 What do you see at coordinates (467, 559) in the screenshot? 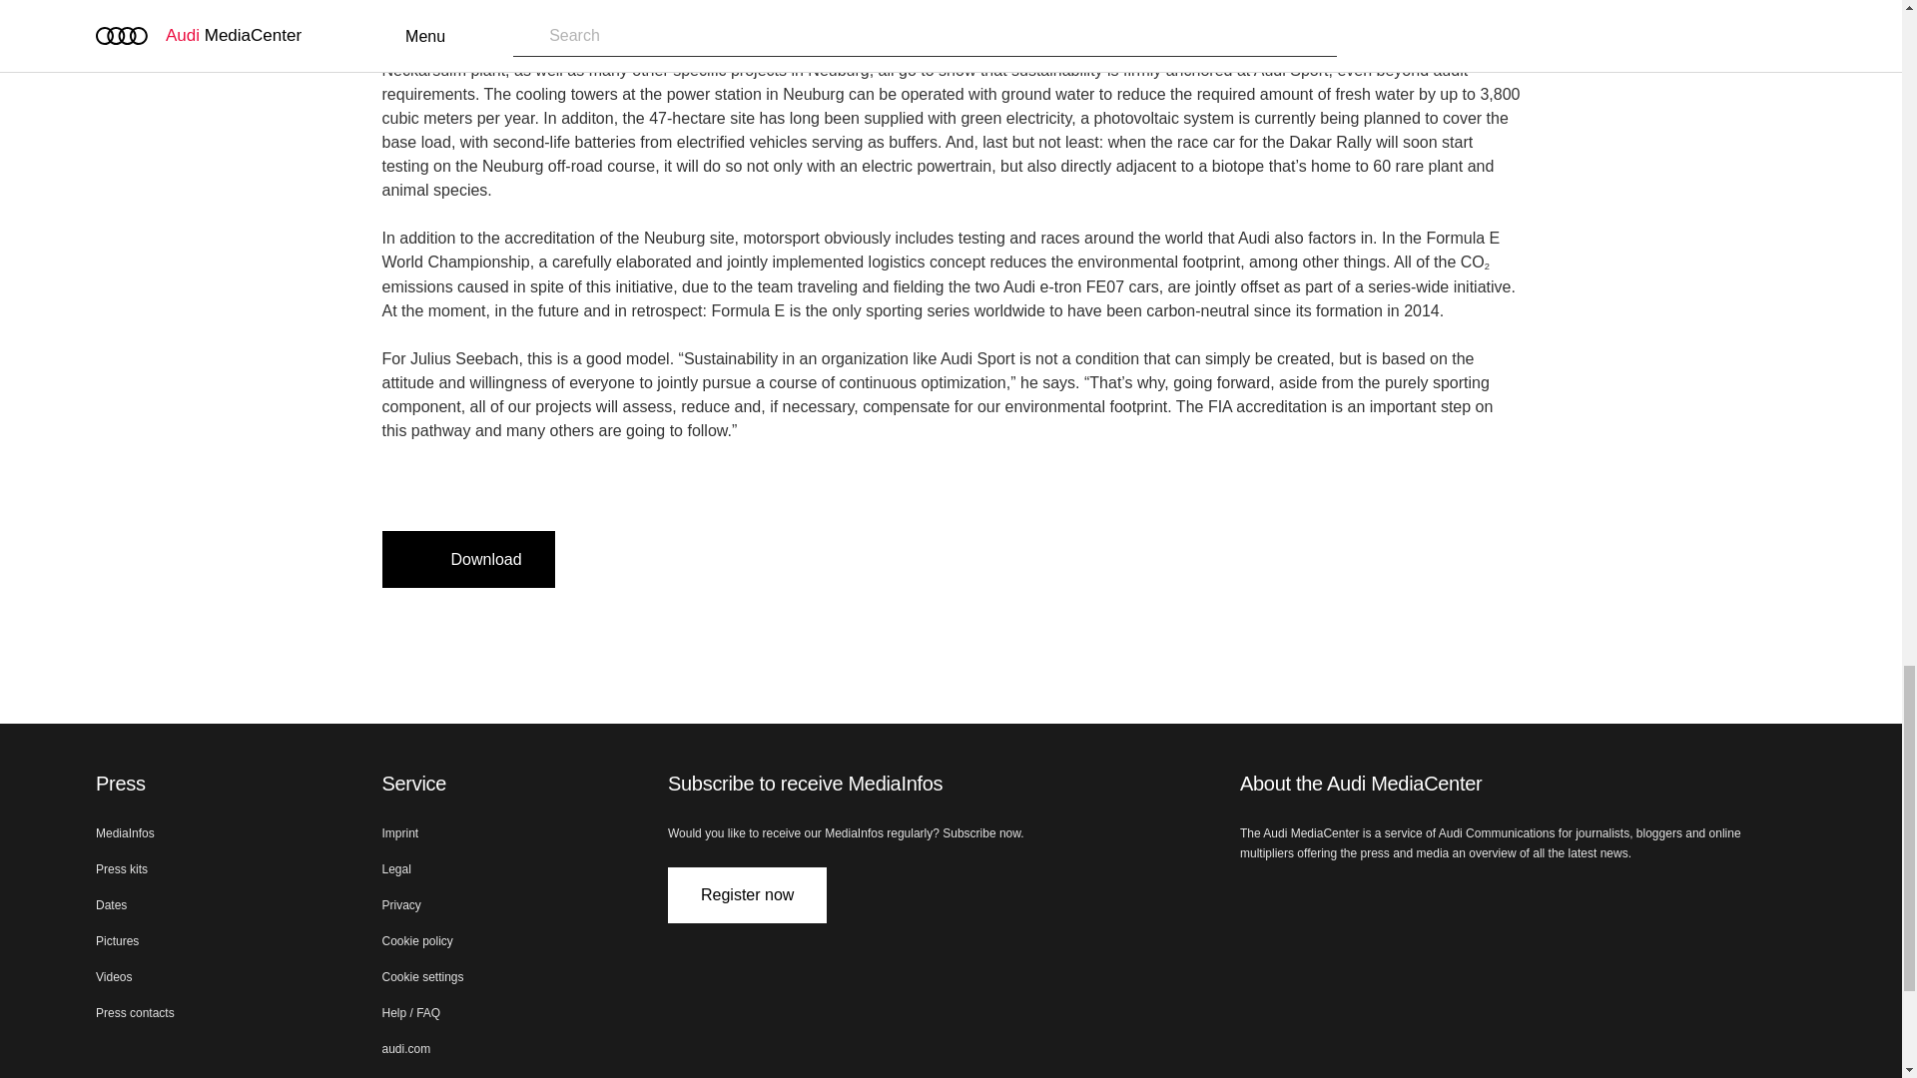
I see `Download` at bounding box center [467, 559].